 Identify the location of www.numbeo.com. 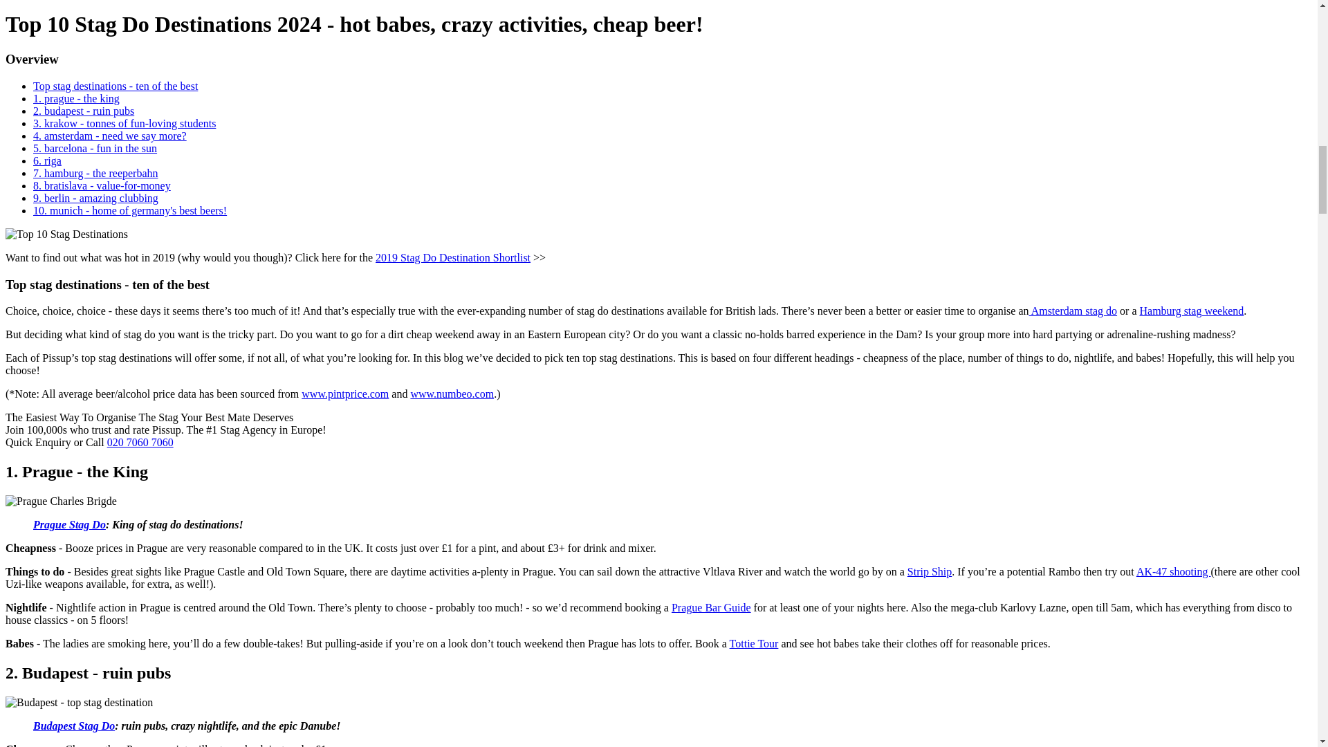
(452, 393).